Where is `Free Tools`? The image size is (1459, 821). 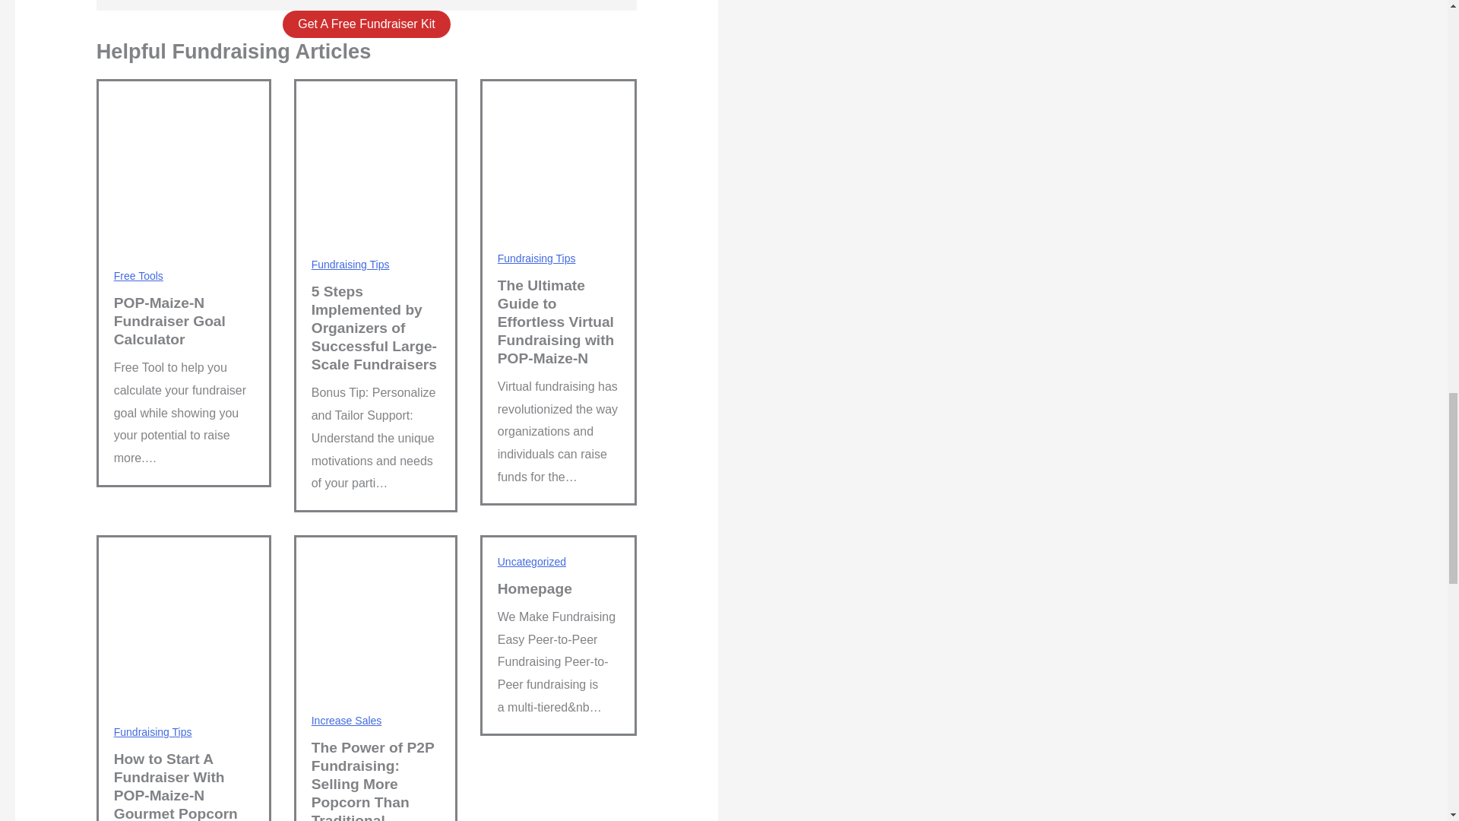
Free Tools is located at coordinates (138, 276).